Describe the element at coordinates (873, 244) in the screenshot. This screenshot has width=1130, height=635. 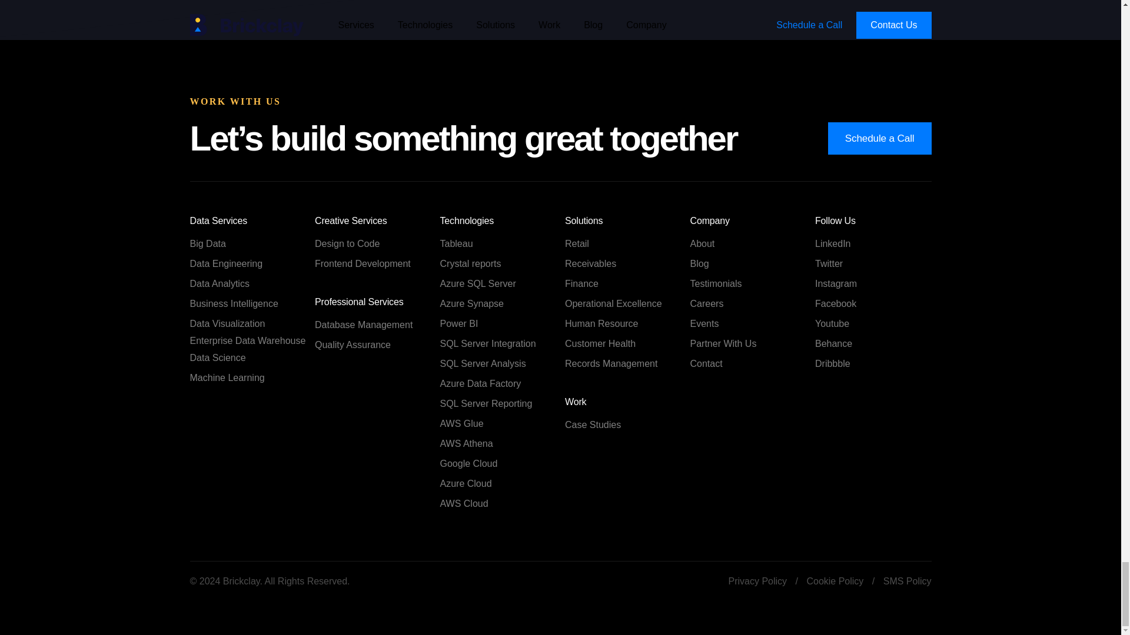
I see `linkedin` at that location.